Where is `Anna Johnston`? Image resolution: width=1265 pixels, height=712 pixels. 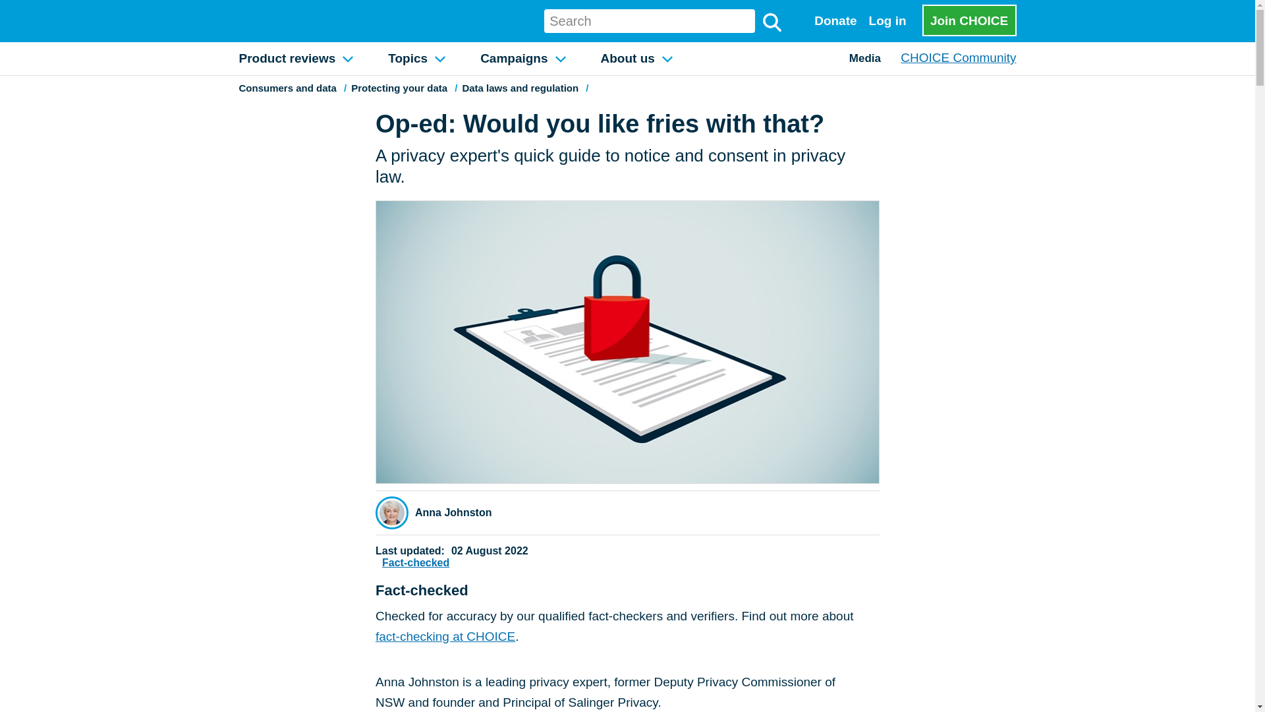
Anna Johnston is located at coordinates (453, 513).